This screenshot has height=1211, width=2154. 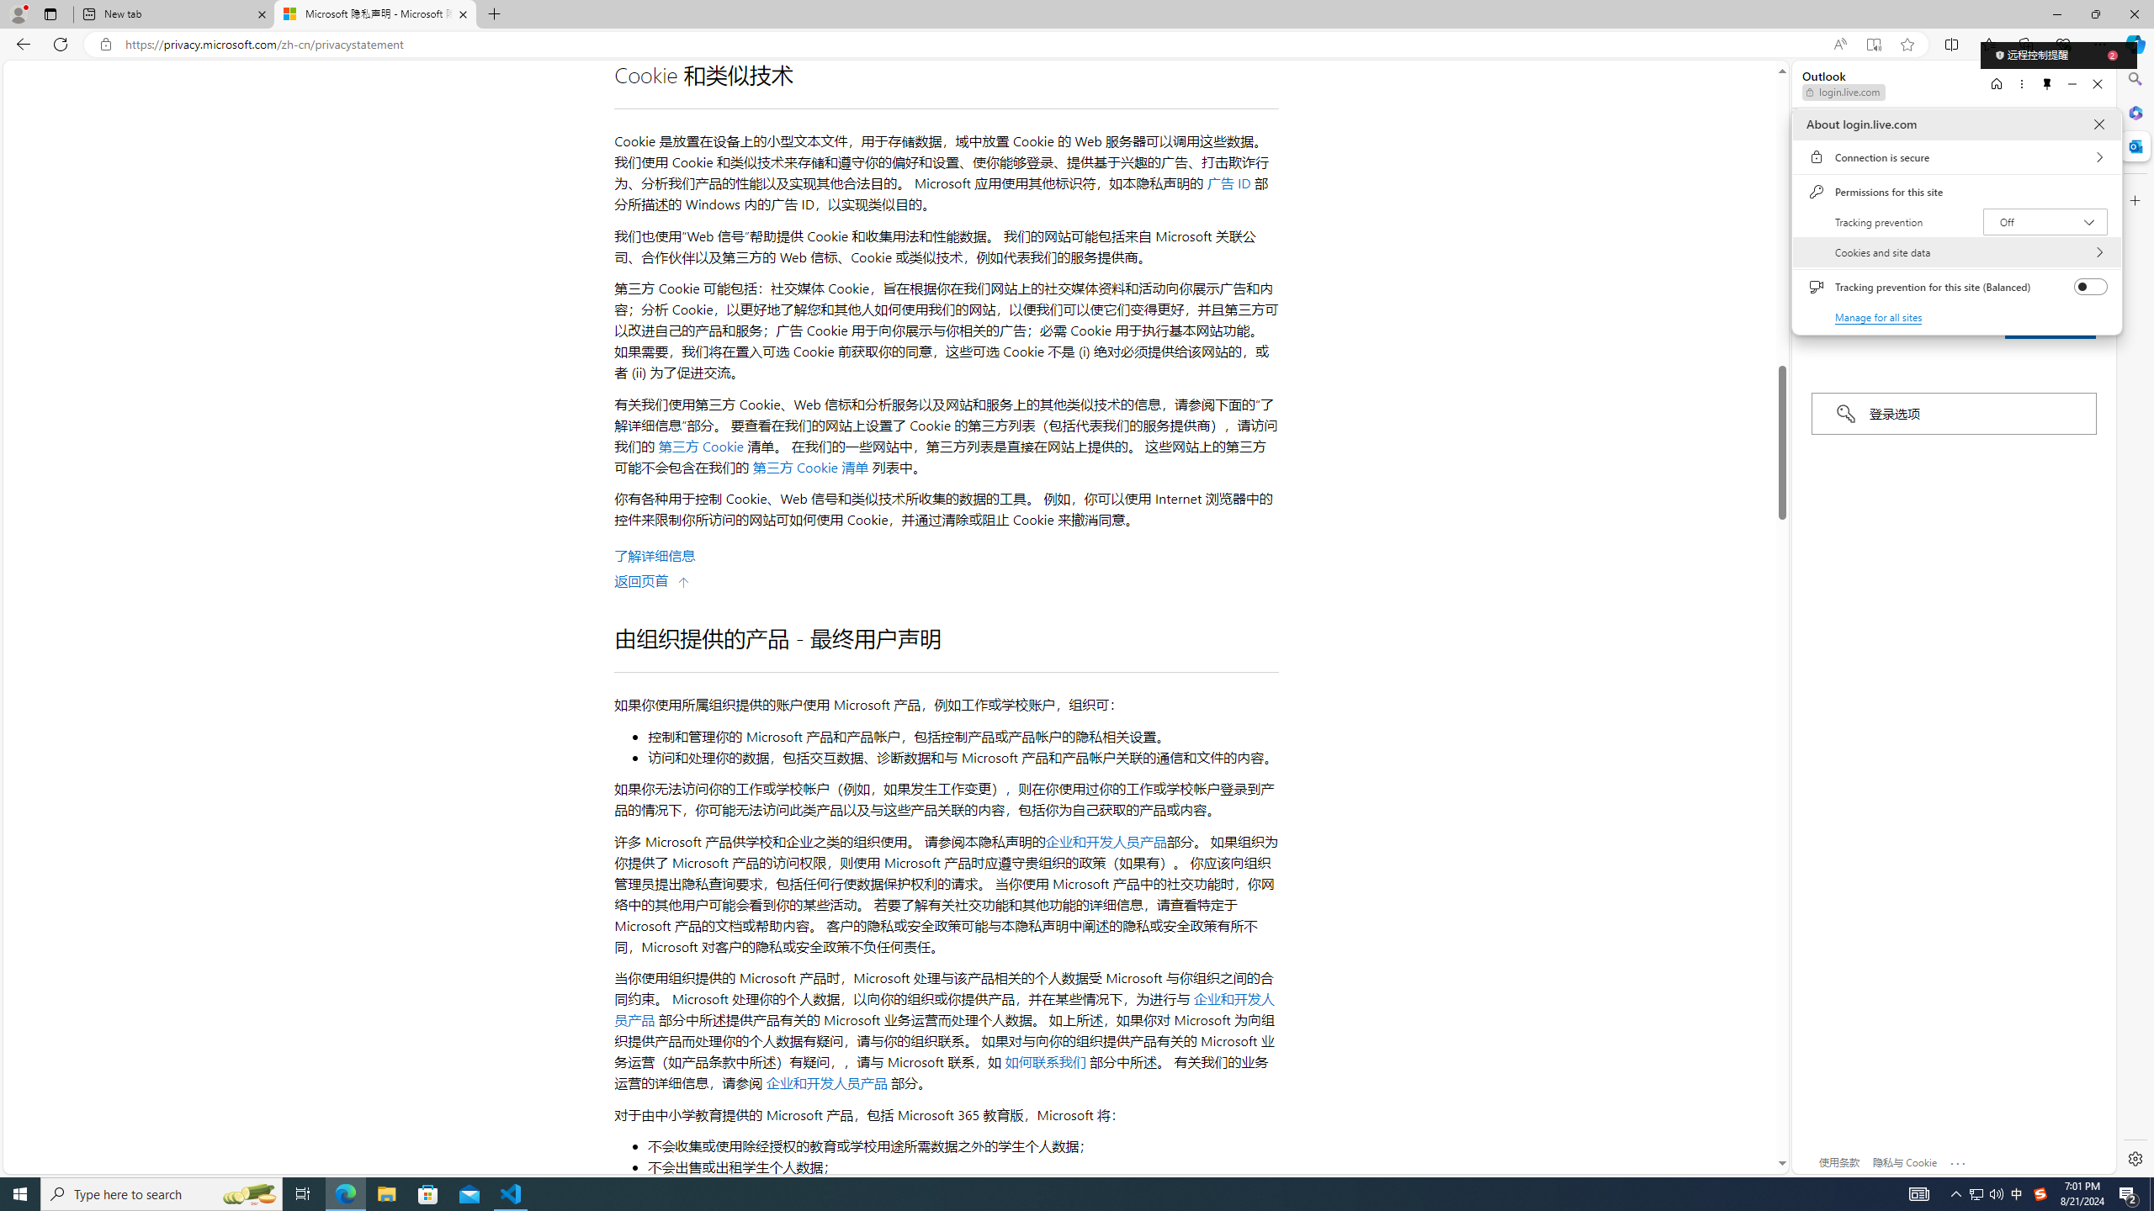 What do you see at coordinates (2040, 1194) in the screenshot?
I see `Tray Input Indicator - Chinese (Simplified, China)` at bounding box center [2040, 1194].